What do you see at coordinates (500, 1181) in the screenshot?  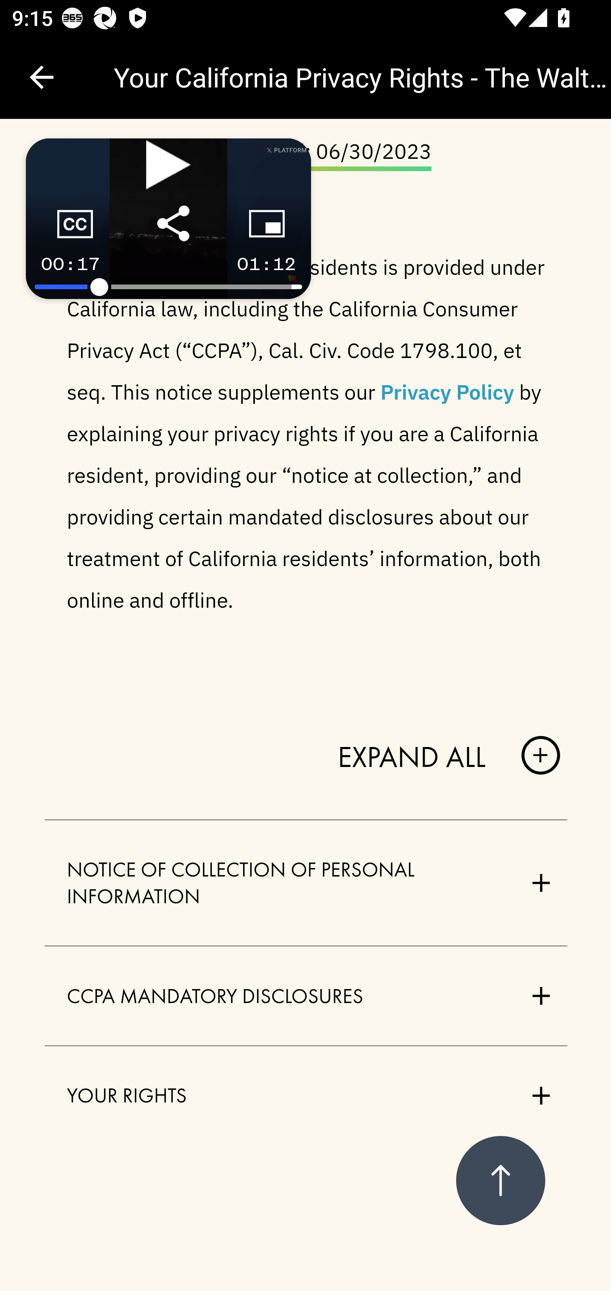 I see `Back to Top back-to-top Back to Top back-to-top` at bounding box center [500, 1181].